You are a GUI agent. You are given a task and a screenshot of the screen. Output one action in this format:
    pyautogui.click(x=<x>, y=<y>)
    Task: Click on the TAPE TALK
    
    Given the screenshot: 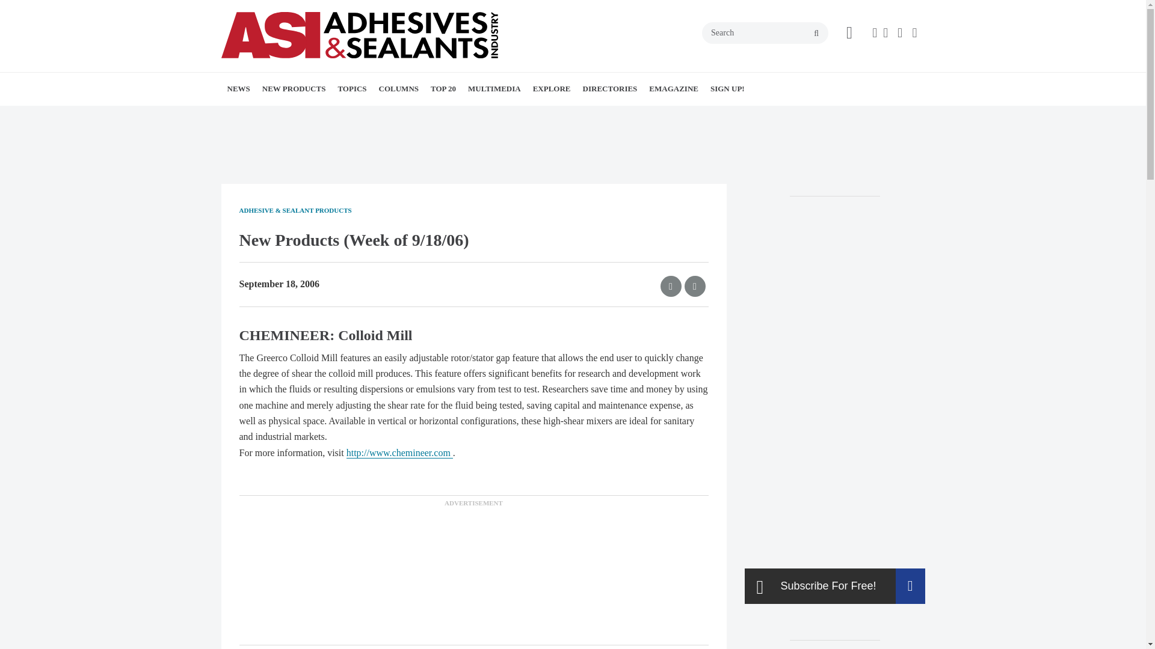 What is the action you would take?
    pyautogui.click(x=462, y=115)
    